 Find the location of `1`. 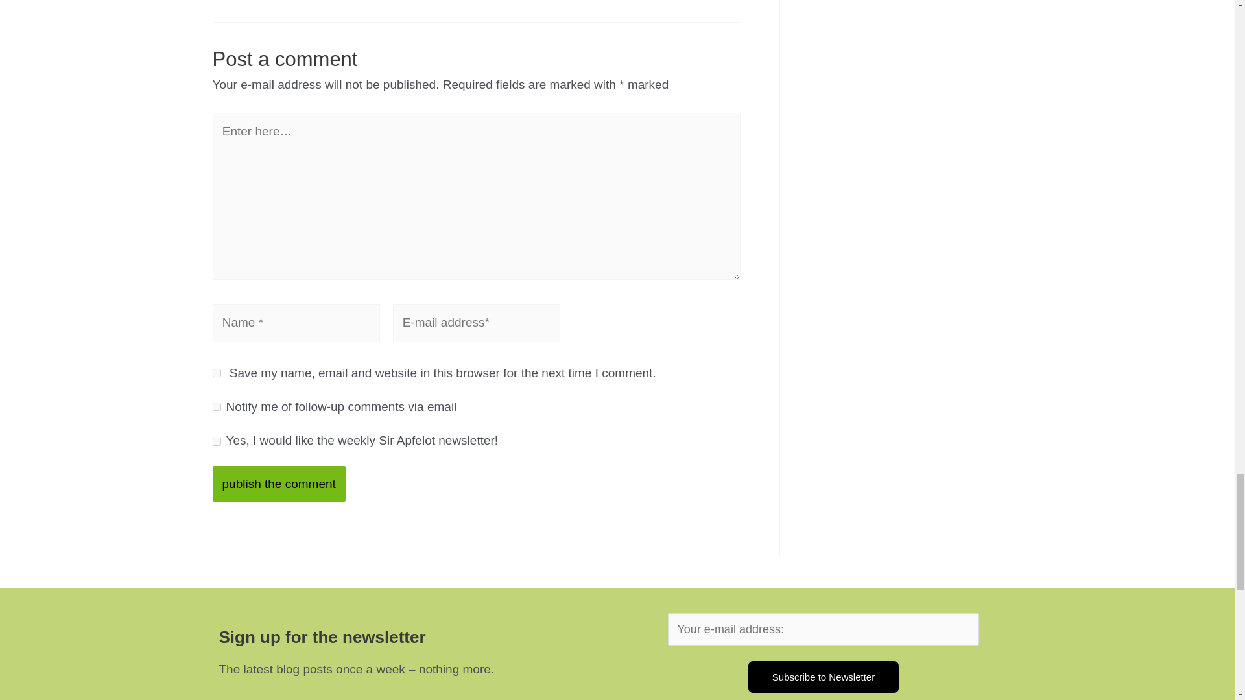

1 is located at coordinates (217, 441).